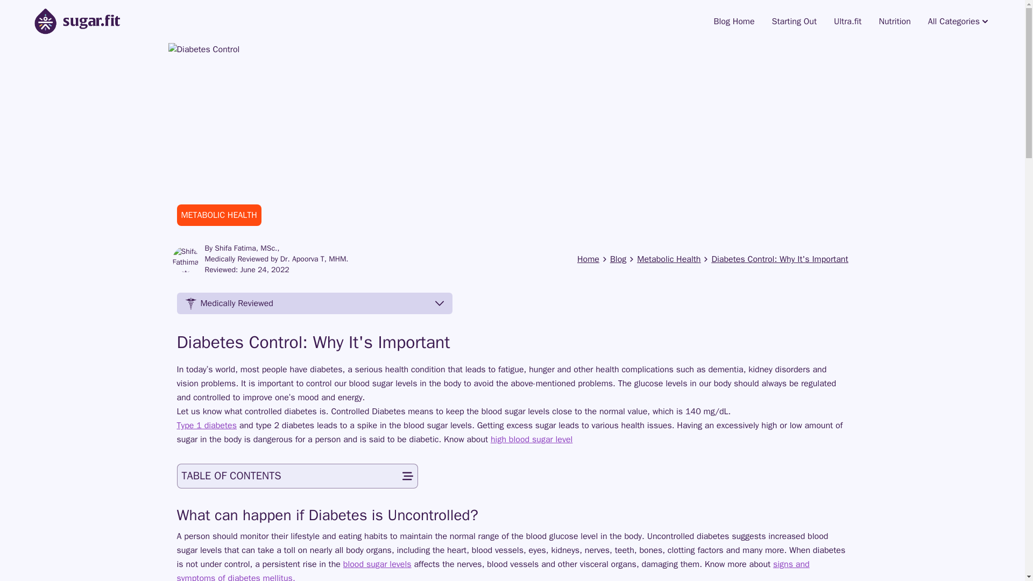  Describe the element at coordinates (894, 22) in the screenshot. I see `Nutrition` at that location.